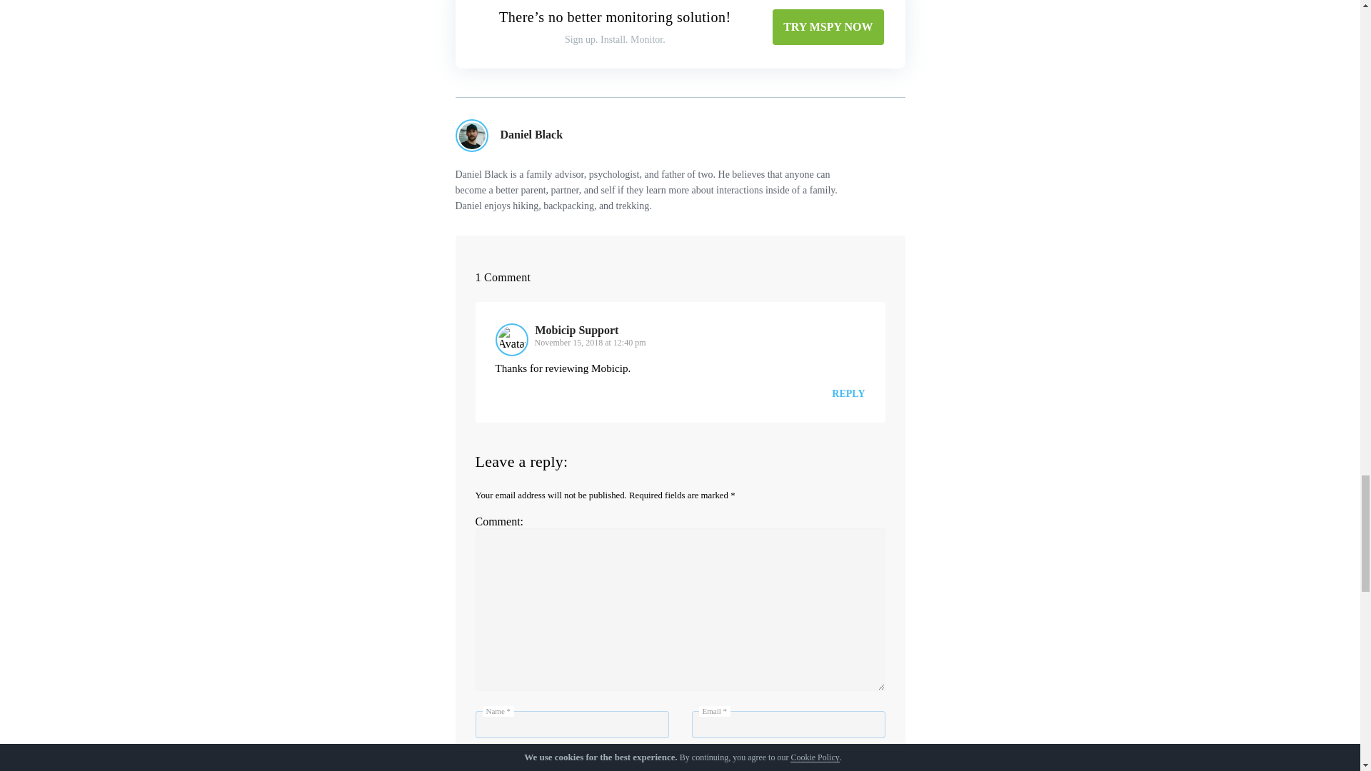  What do you see at coordinates (531, 134) in the screenshot?
I see `Daniel Black` at bounding box center [531, 134].